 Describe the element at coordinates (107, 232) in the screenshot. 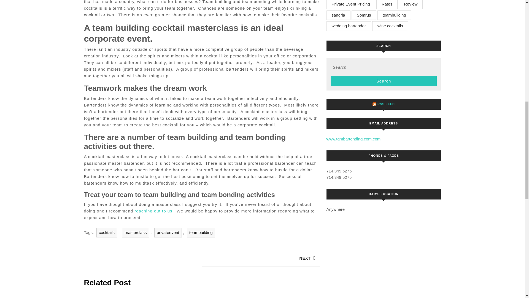

I see `Search` at that location.